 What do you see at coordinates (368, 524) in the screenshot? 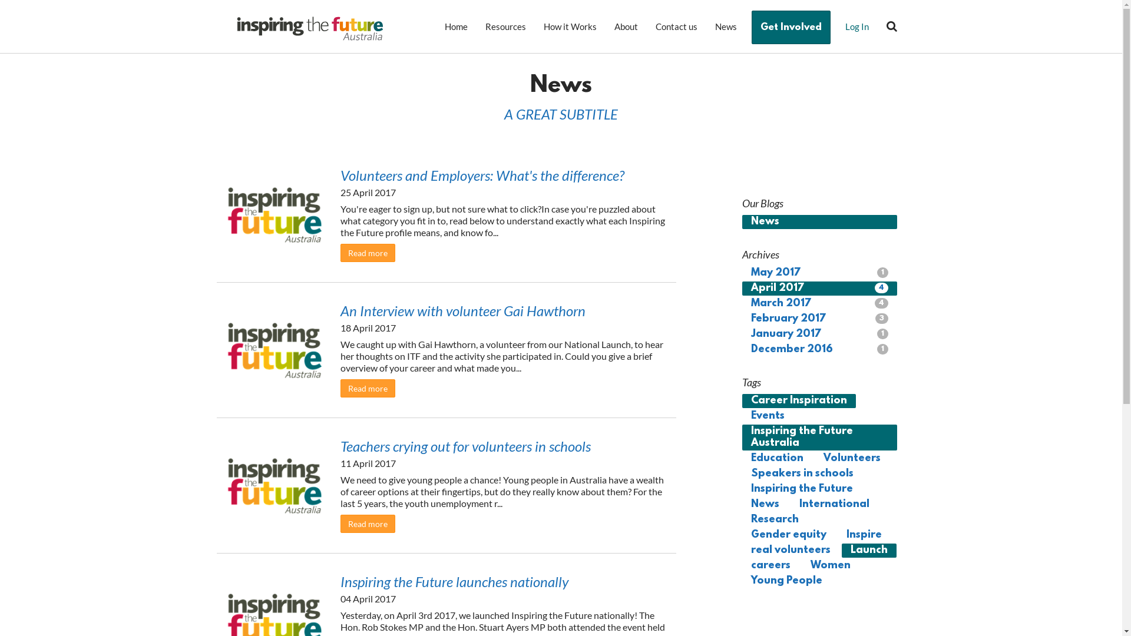
I see `Read more` at bounding box center [368, 524].